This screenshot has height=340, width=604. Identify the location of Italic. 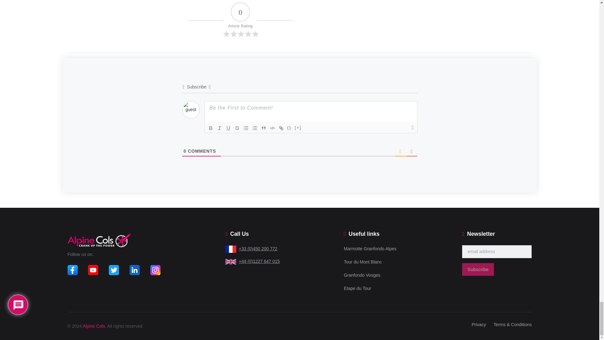
(220, 128).